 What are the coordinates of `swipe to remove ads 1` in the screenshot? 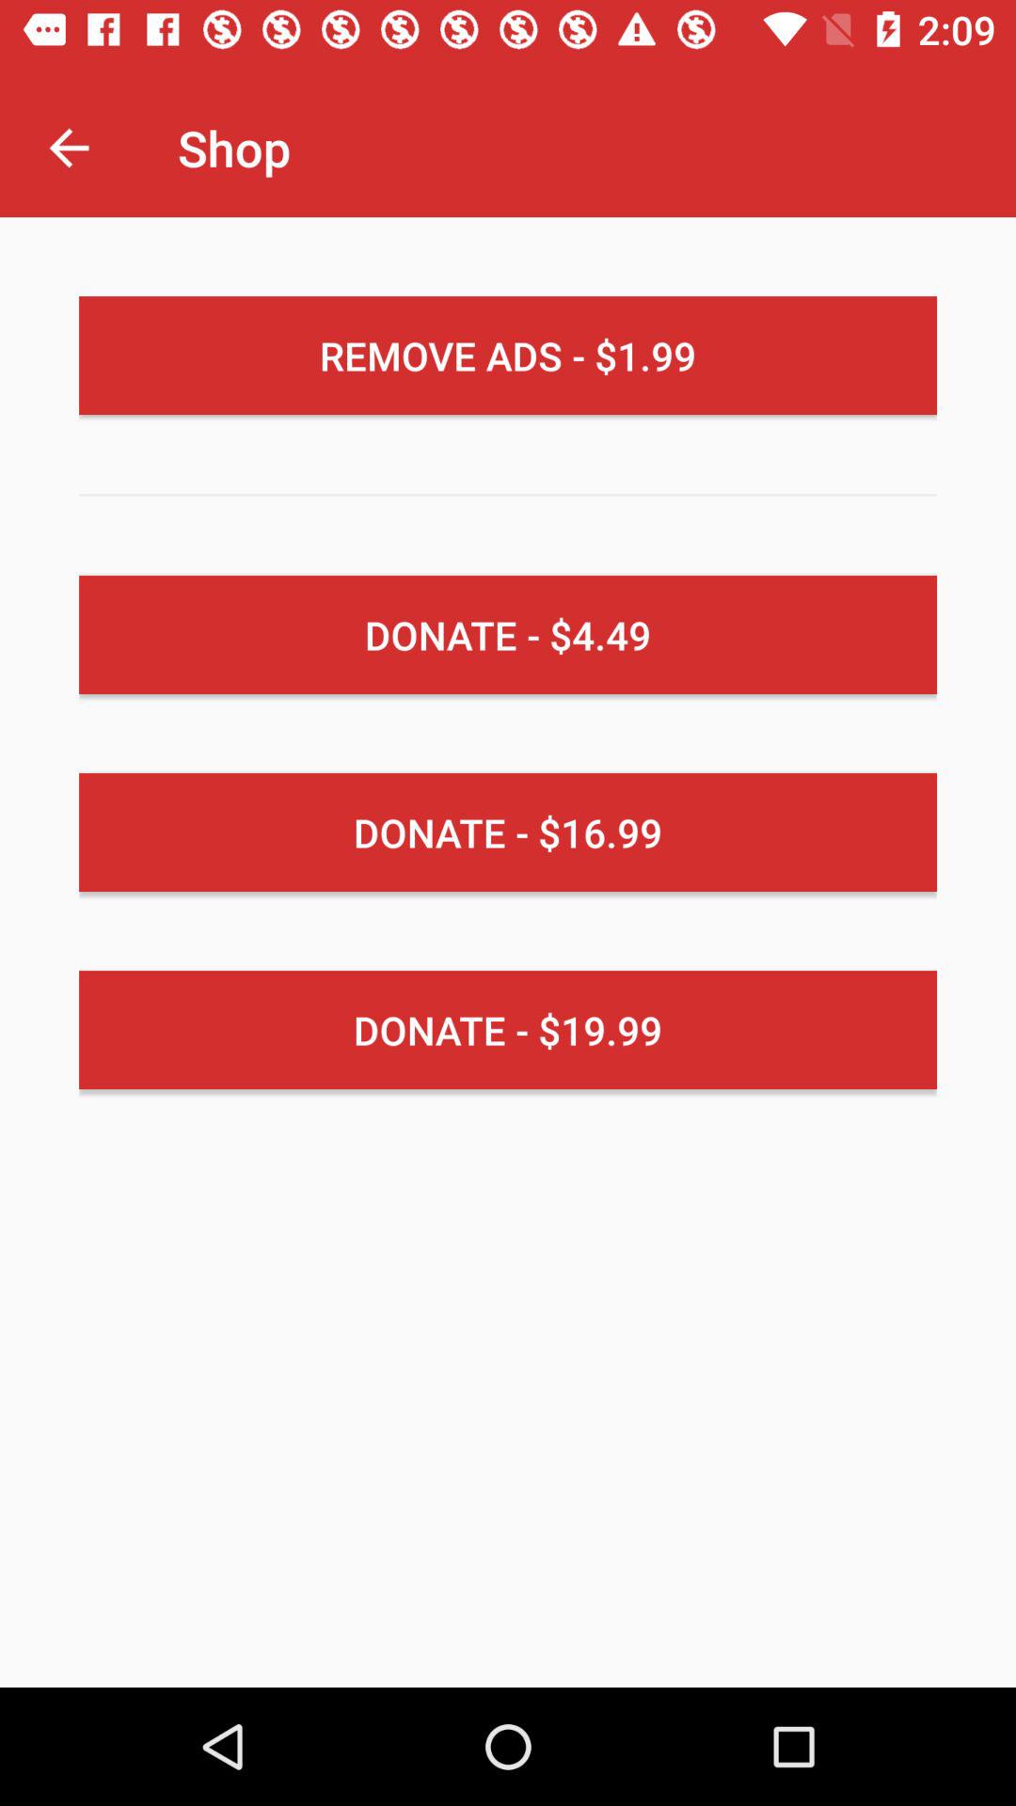 It's located at (508, 356).